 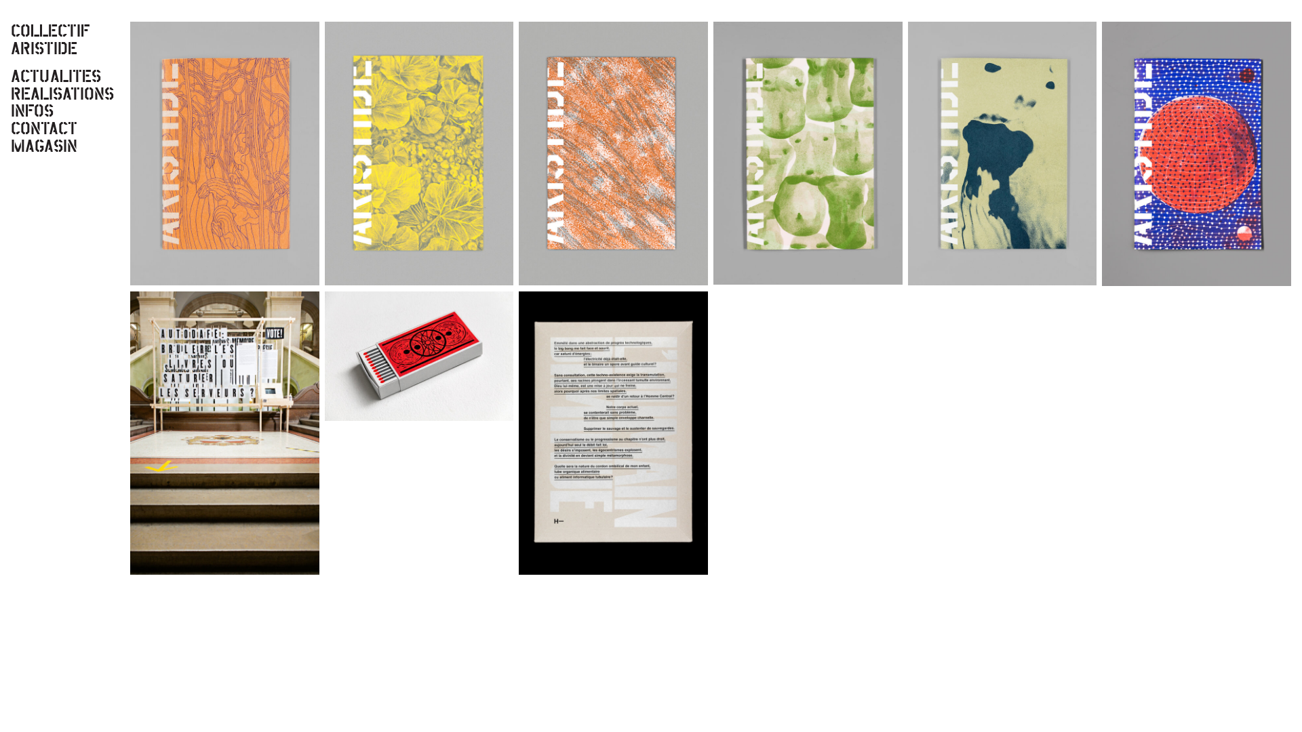 What do you see at coordinates (65, 128) in the screenshot?
I see `CONTACT` at bounding box center [65, 128].